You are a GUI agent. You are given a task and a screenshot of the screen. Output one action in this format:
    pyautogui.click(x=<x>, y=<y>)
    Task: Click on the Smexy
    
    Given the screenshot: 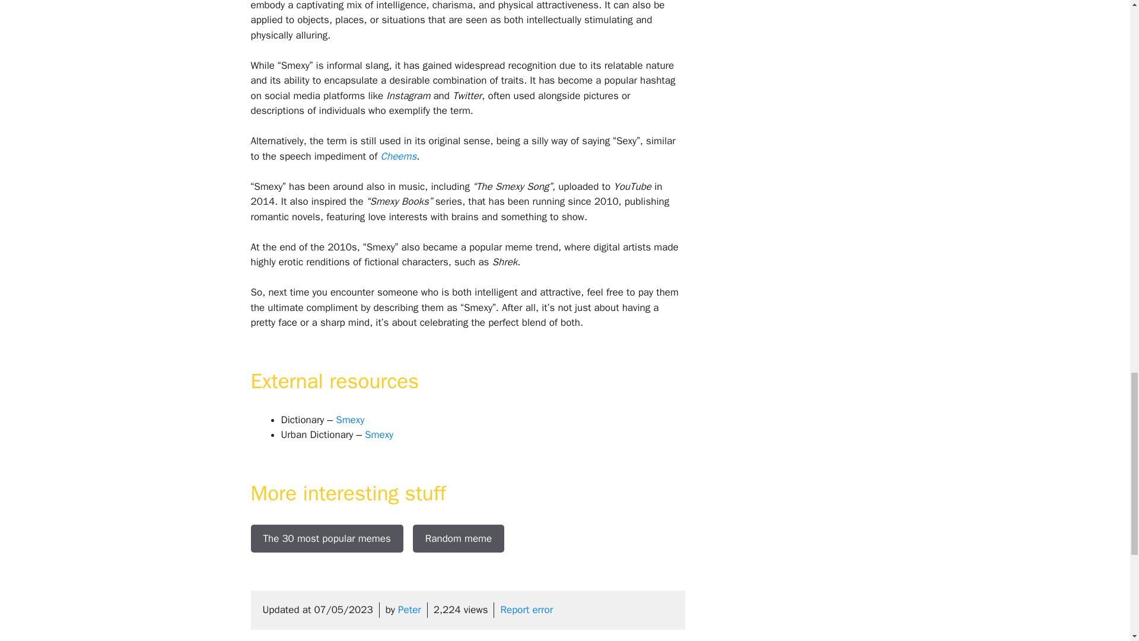 What is the action you would take?
    pyautogui.click(x=350, y=420)
    